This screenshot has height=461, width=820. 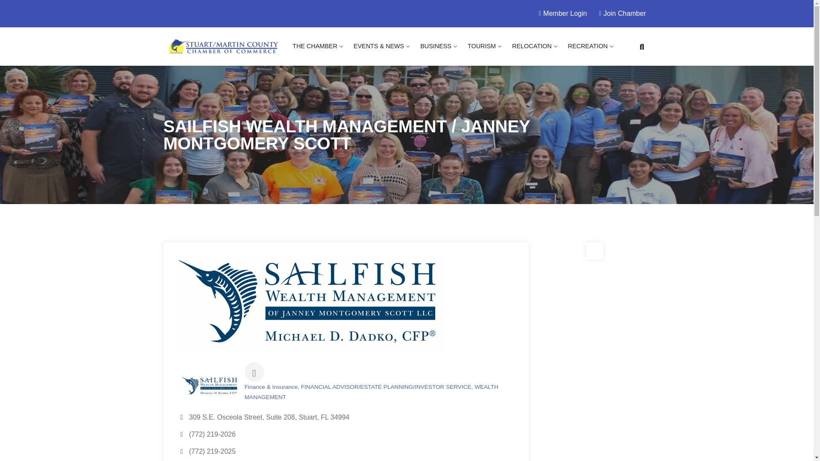 What do you see at coordinates (560, 14) in the screenshot?
I see `Member Login` at bounding box center [560, 14].